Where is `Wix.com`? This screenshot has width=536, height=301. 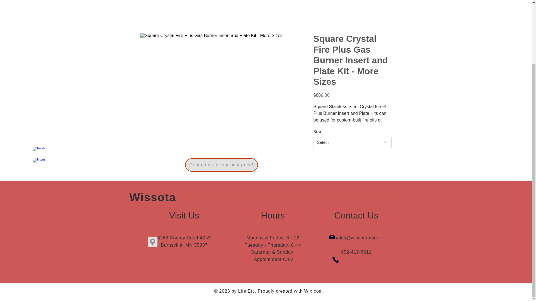 Wix.com is located at coordinates (314, 291).